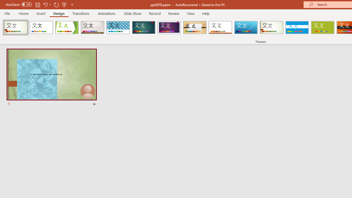 This screenshot has height=198, width=352. Describe the element at coordinates (220, 28) in the screenshot. I see `Retrospect` at that location.